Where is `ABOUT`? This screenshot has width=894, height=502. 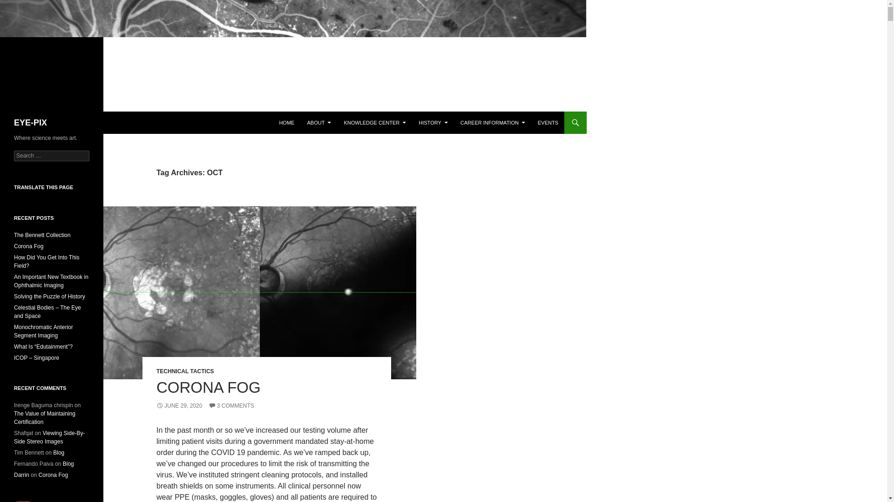
ABOUT is located at coordinates (319, 123).